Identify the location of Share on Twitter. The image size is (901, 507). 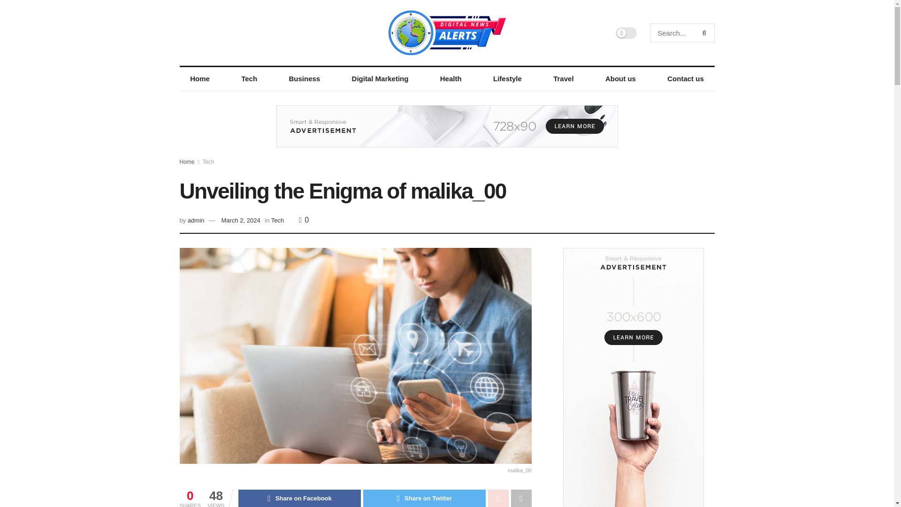
(424, 499).